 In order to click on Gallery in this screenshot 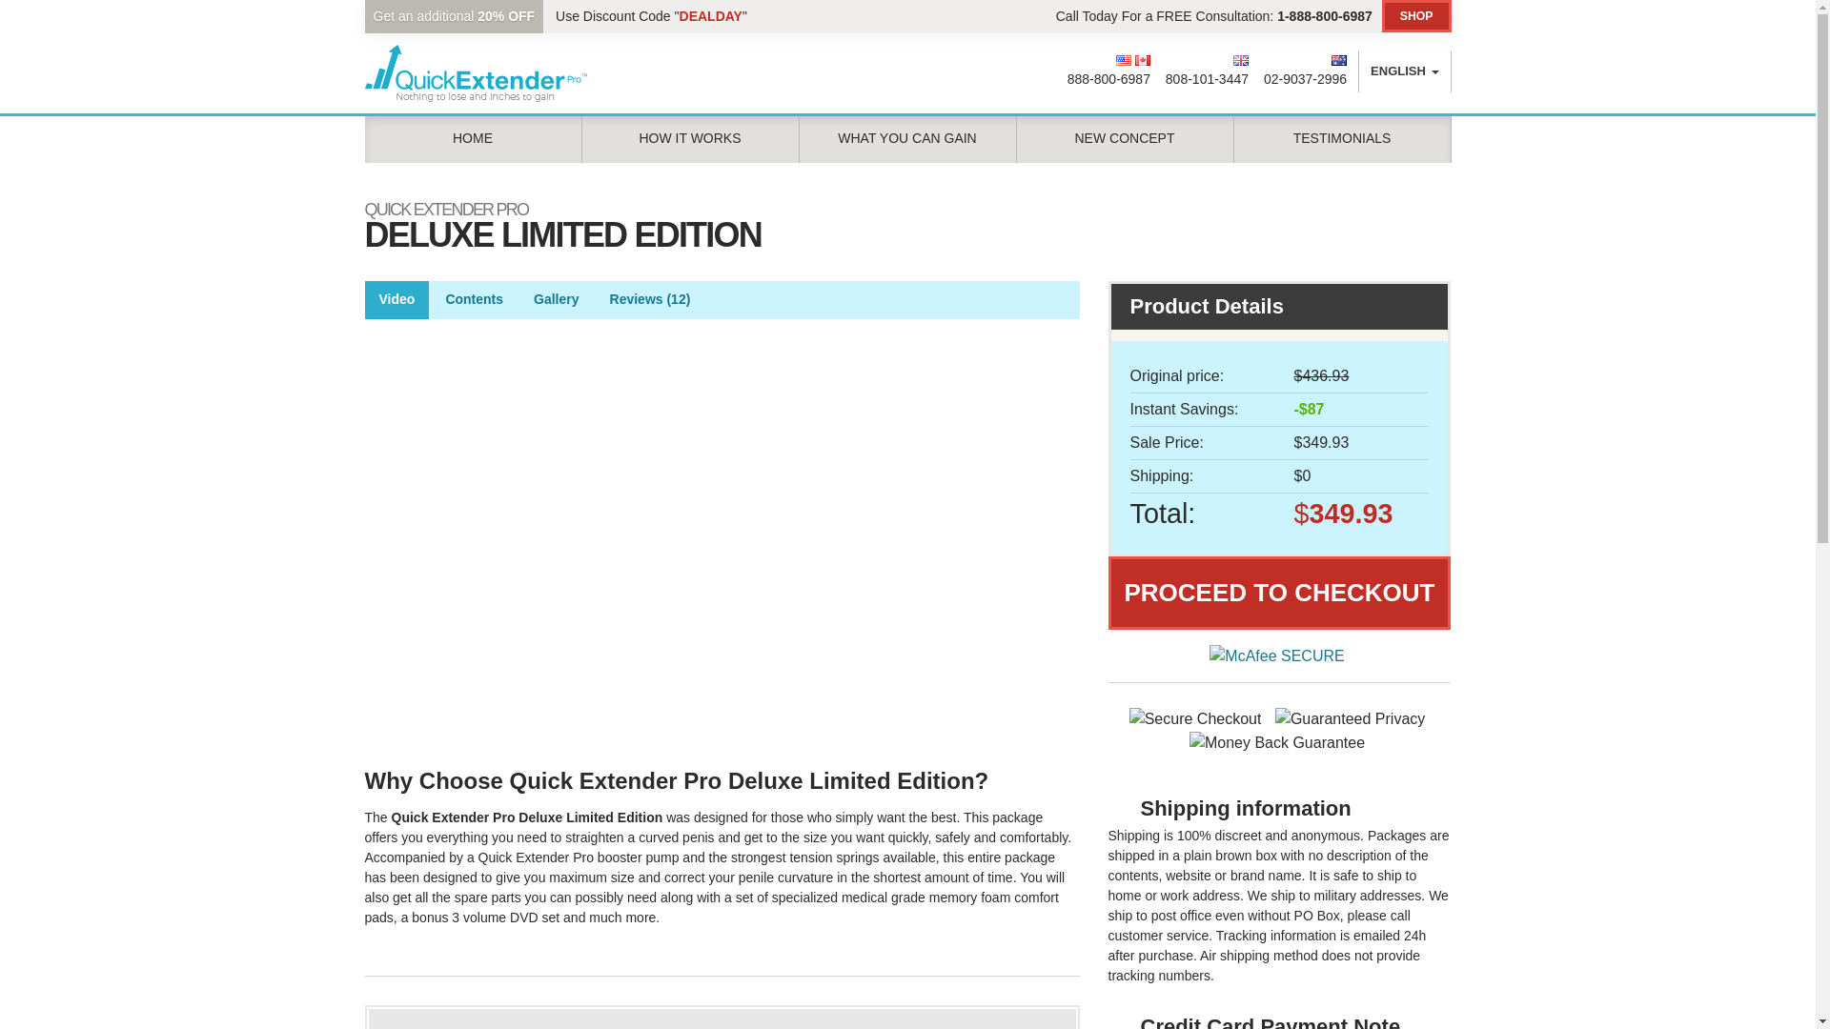, I will do `click(557, 299)`.